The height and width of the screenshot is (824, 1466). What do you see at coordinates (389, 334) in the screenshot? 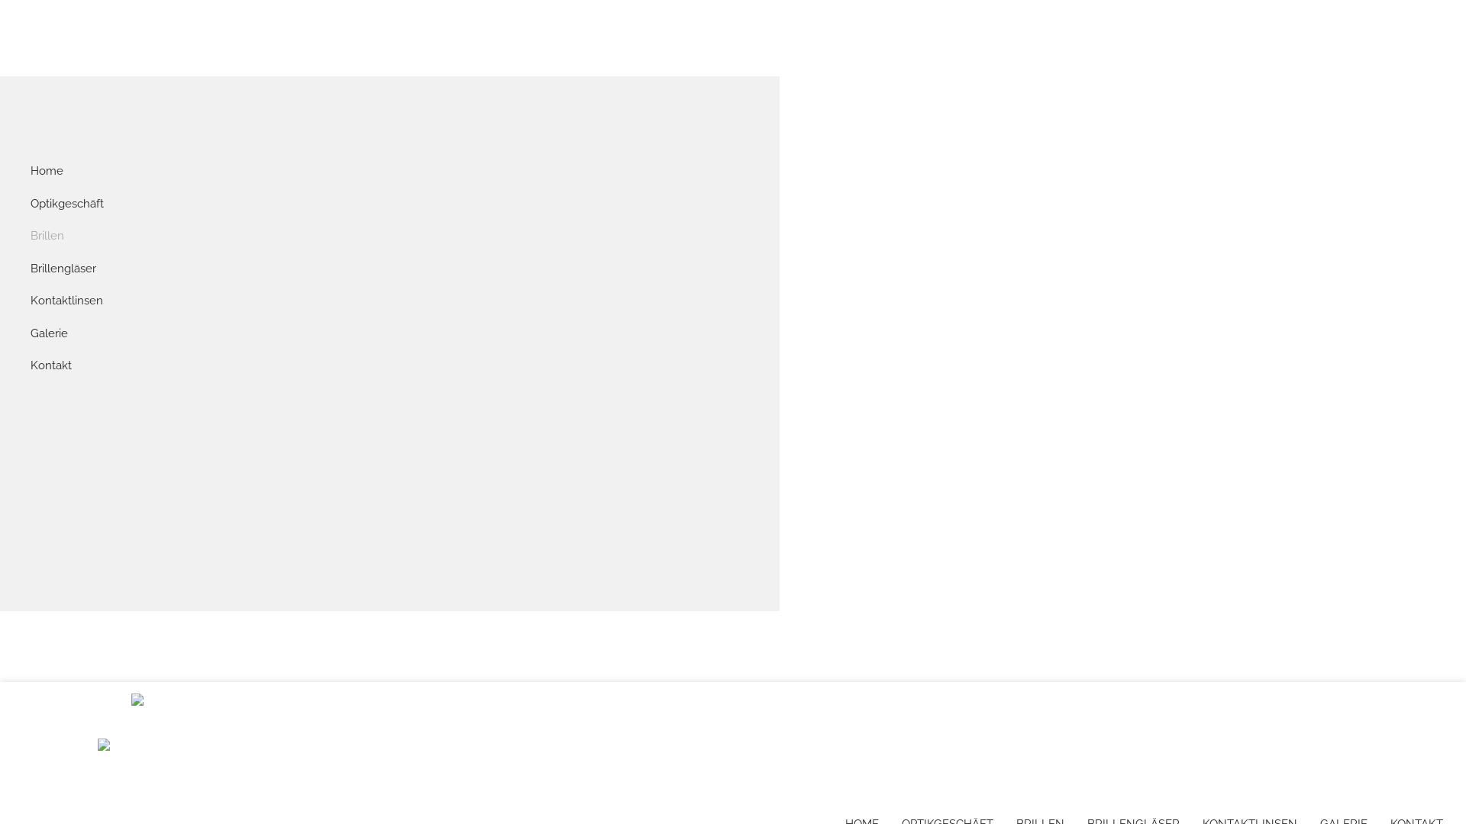
I see `Galerie` at bounding box center [389, 334].